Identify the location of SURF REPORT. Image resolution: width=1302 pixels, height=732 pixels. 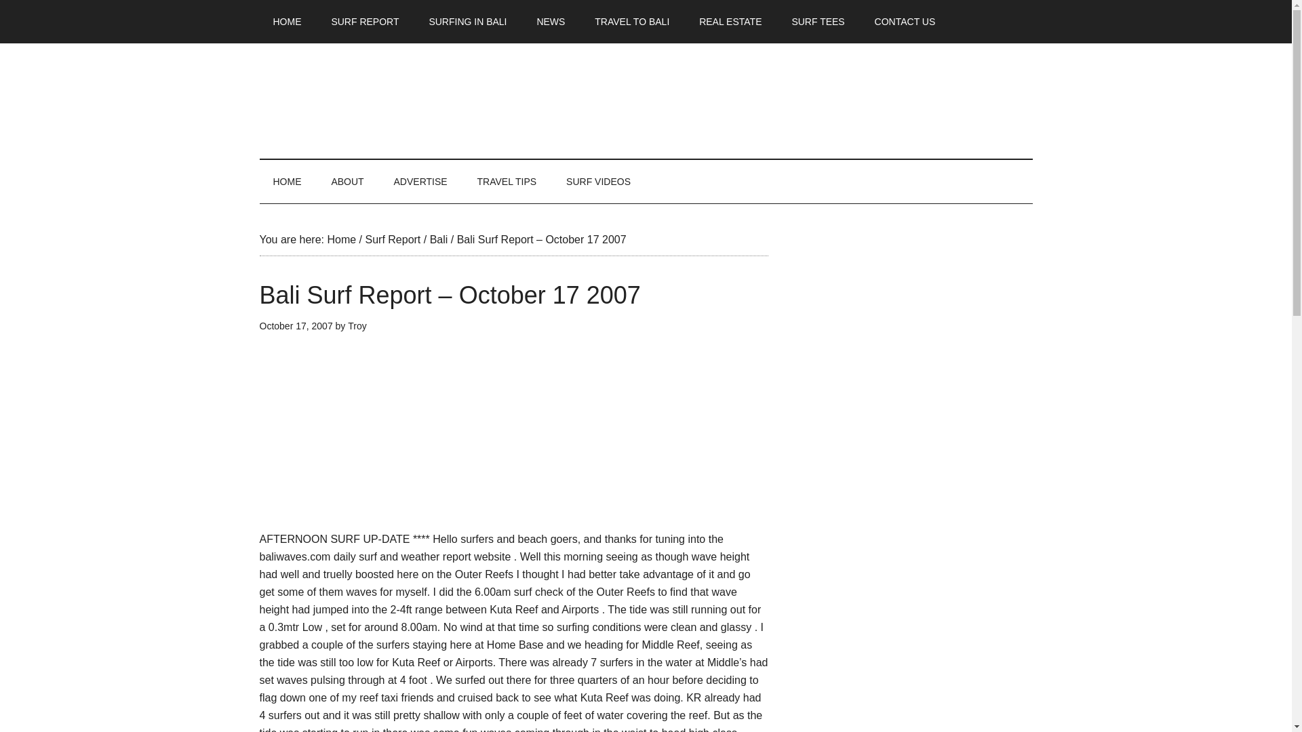
(365, 22).